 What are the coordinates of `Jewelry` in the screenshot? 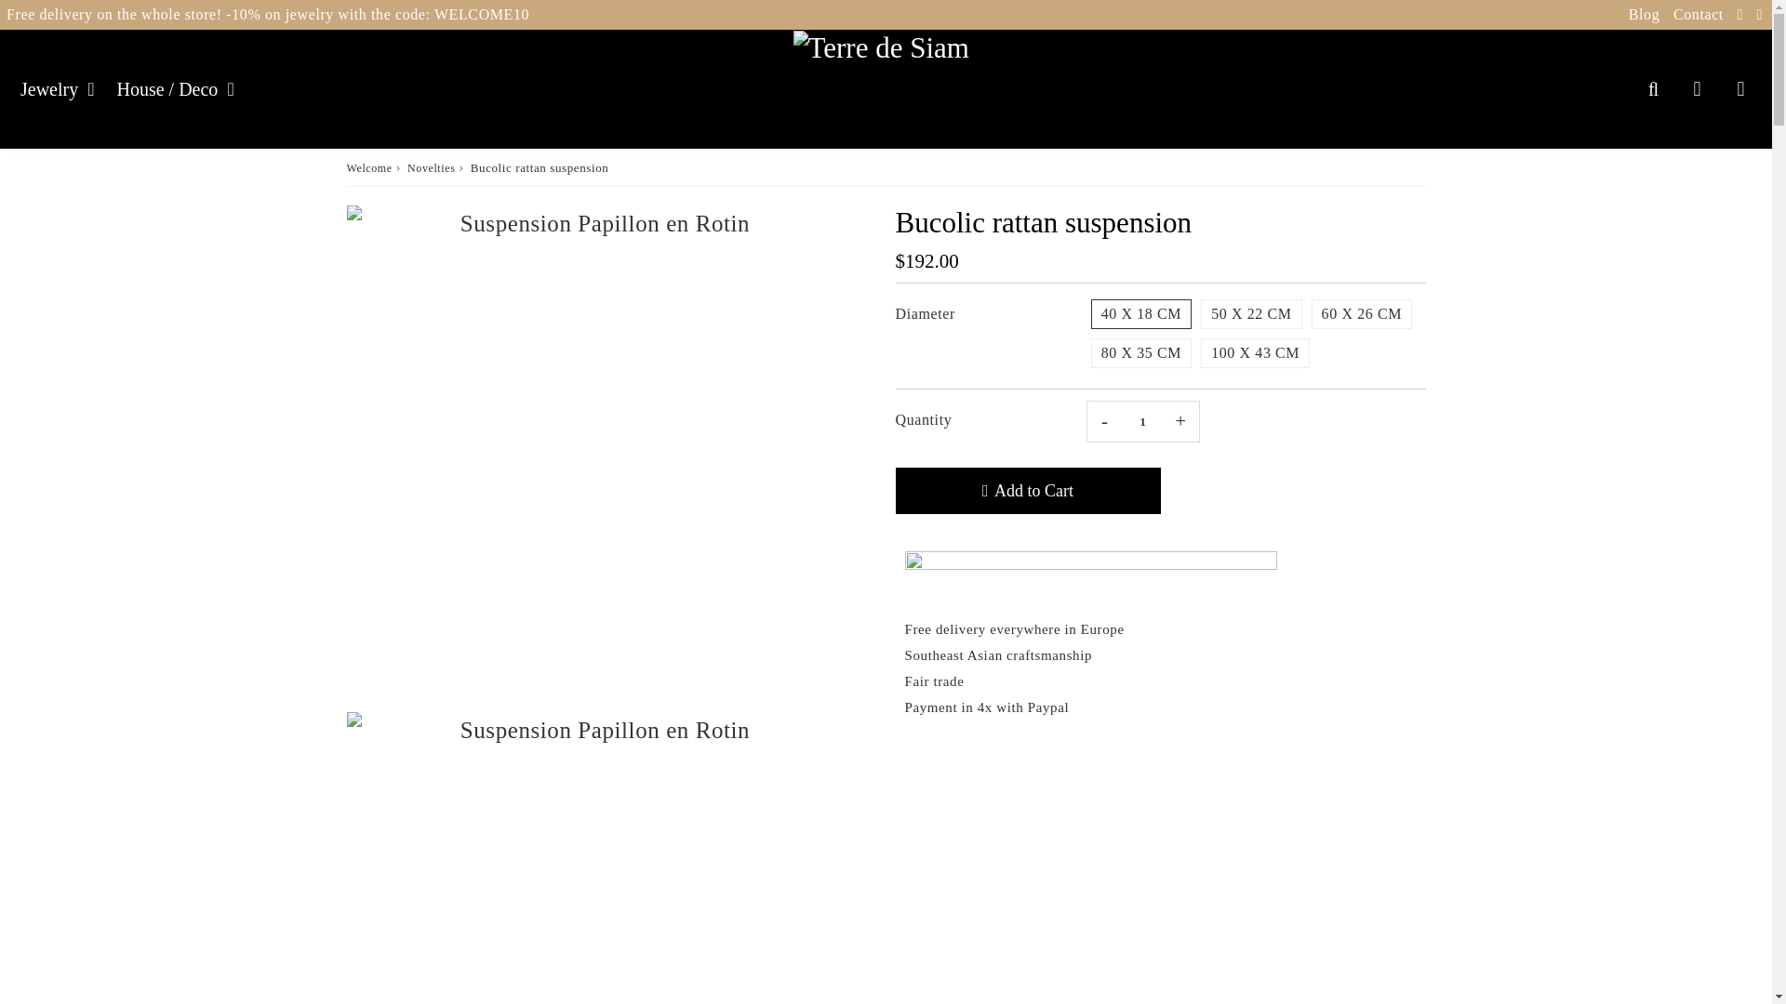 It's located at (60, 89).